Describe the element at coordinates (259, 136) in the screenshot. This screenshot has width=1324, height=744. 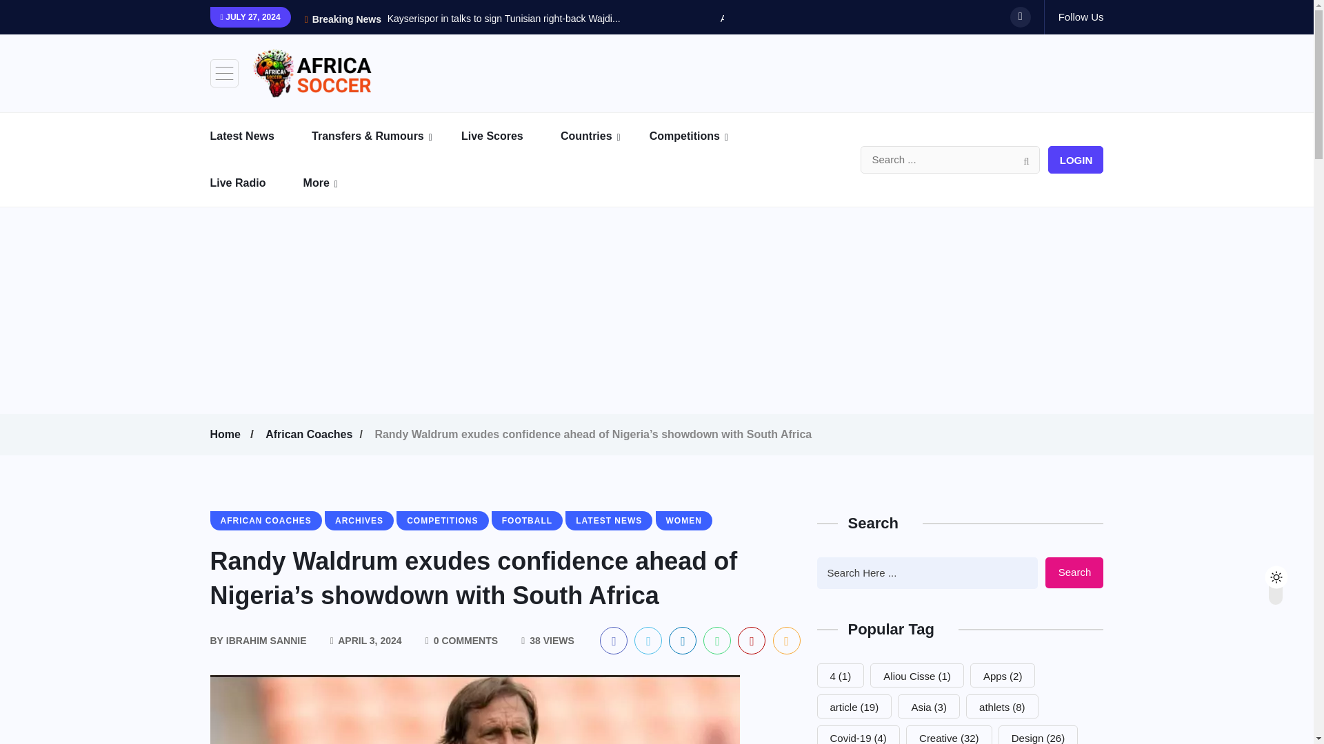
I see `Latest News` at that location.